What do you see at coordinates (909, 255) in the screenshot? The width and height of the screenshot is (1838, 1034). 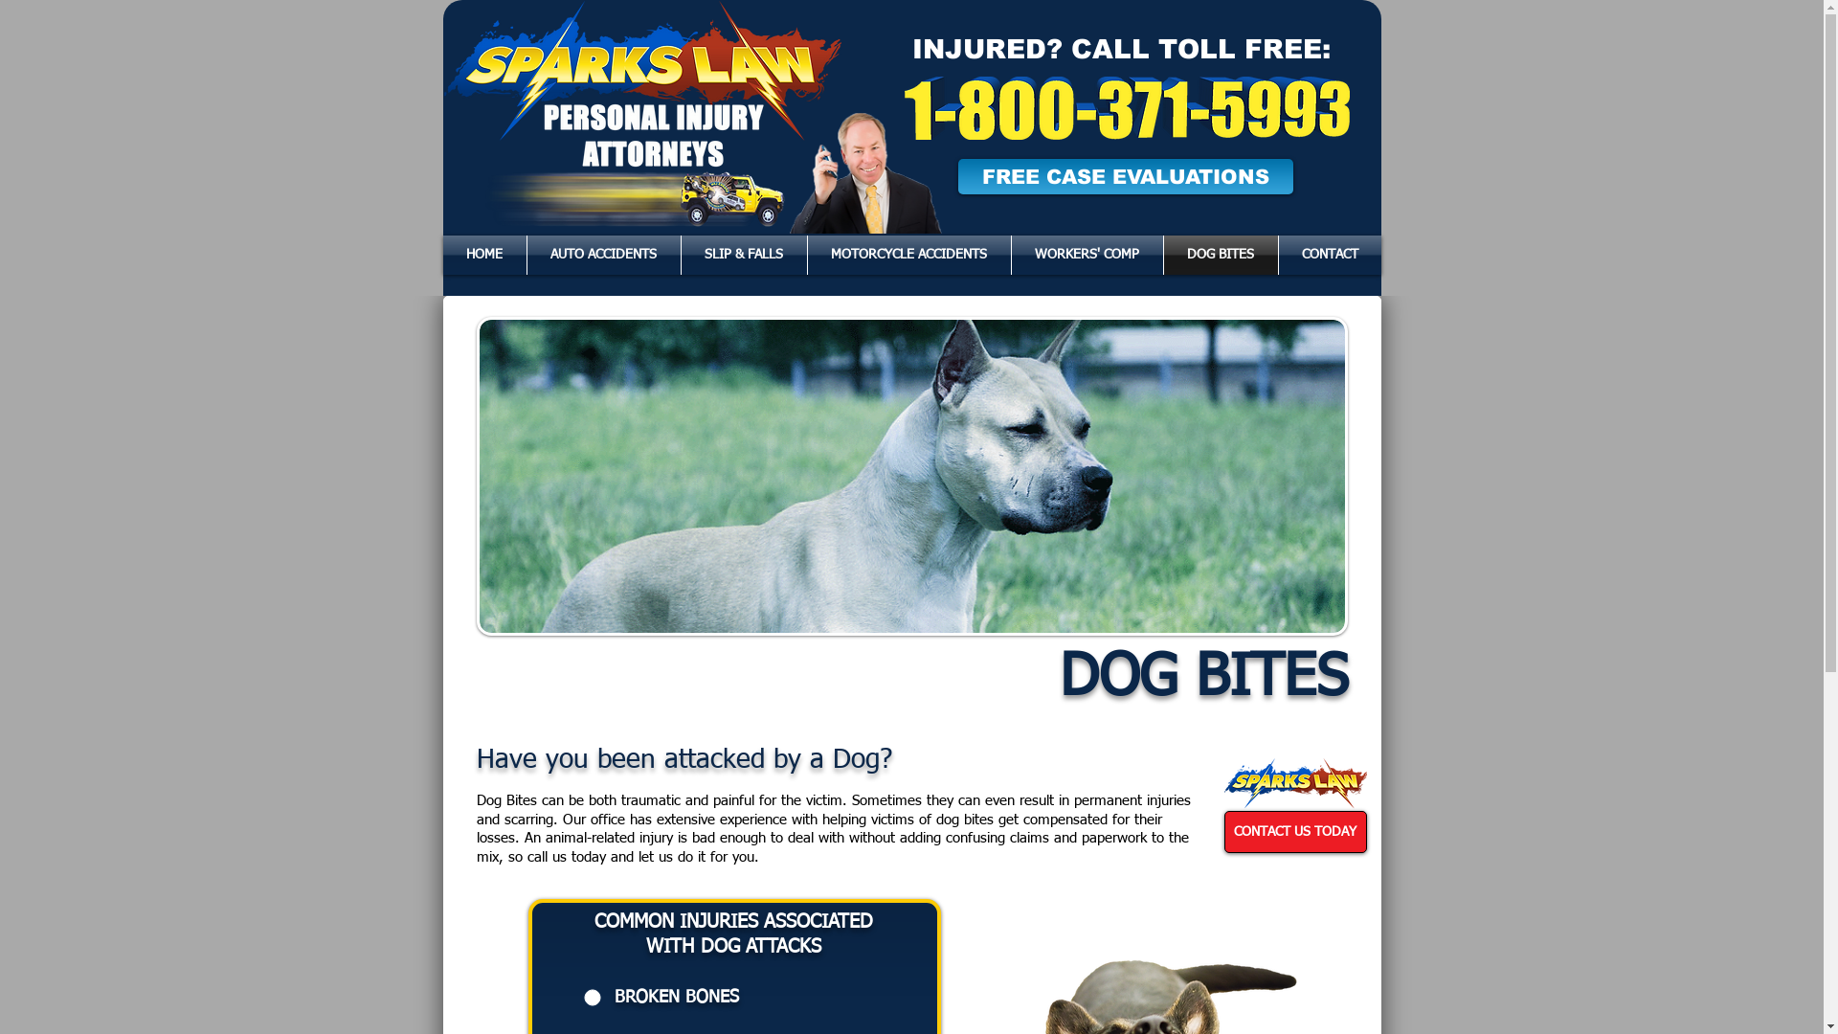 I see `MOTORCYCLE ACCIDENTS` at bounding box center [909, 255].